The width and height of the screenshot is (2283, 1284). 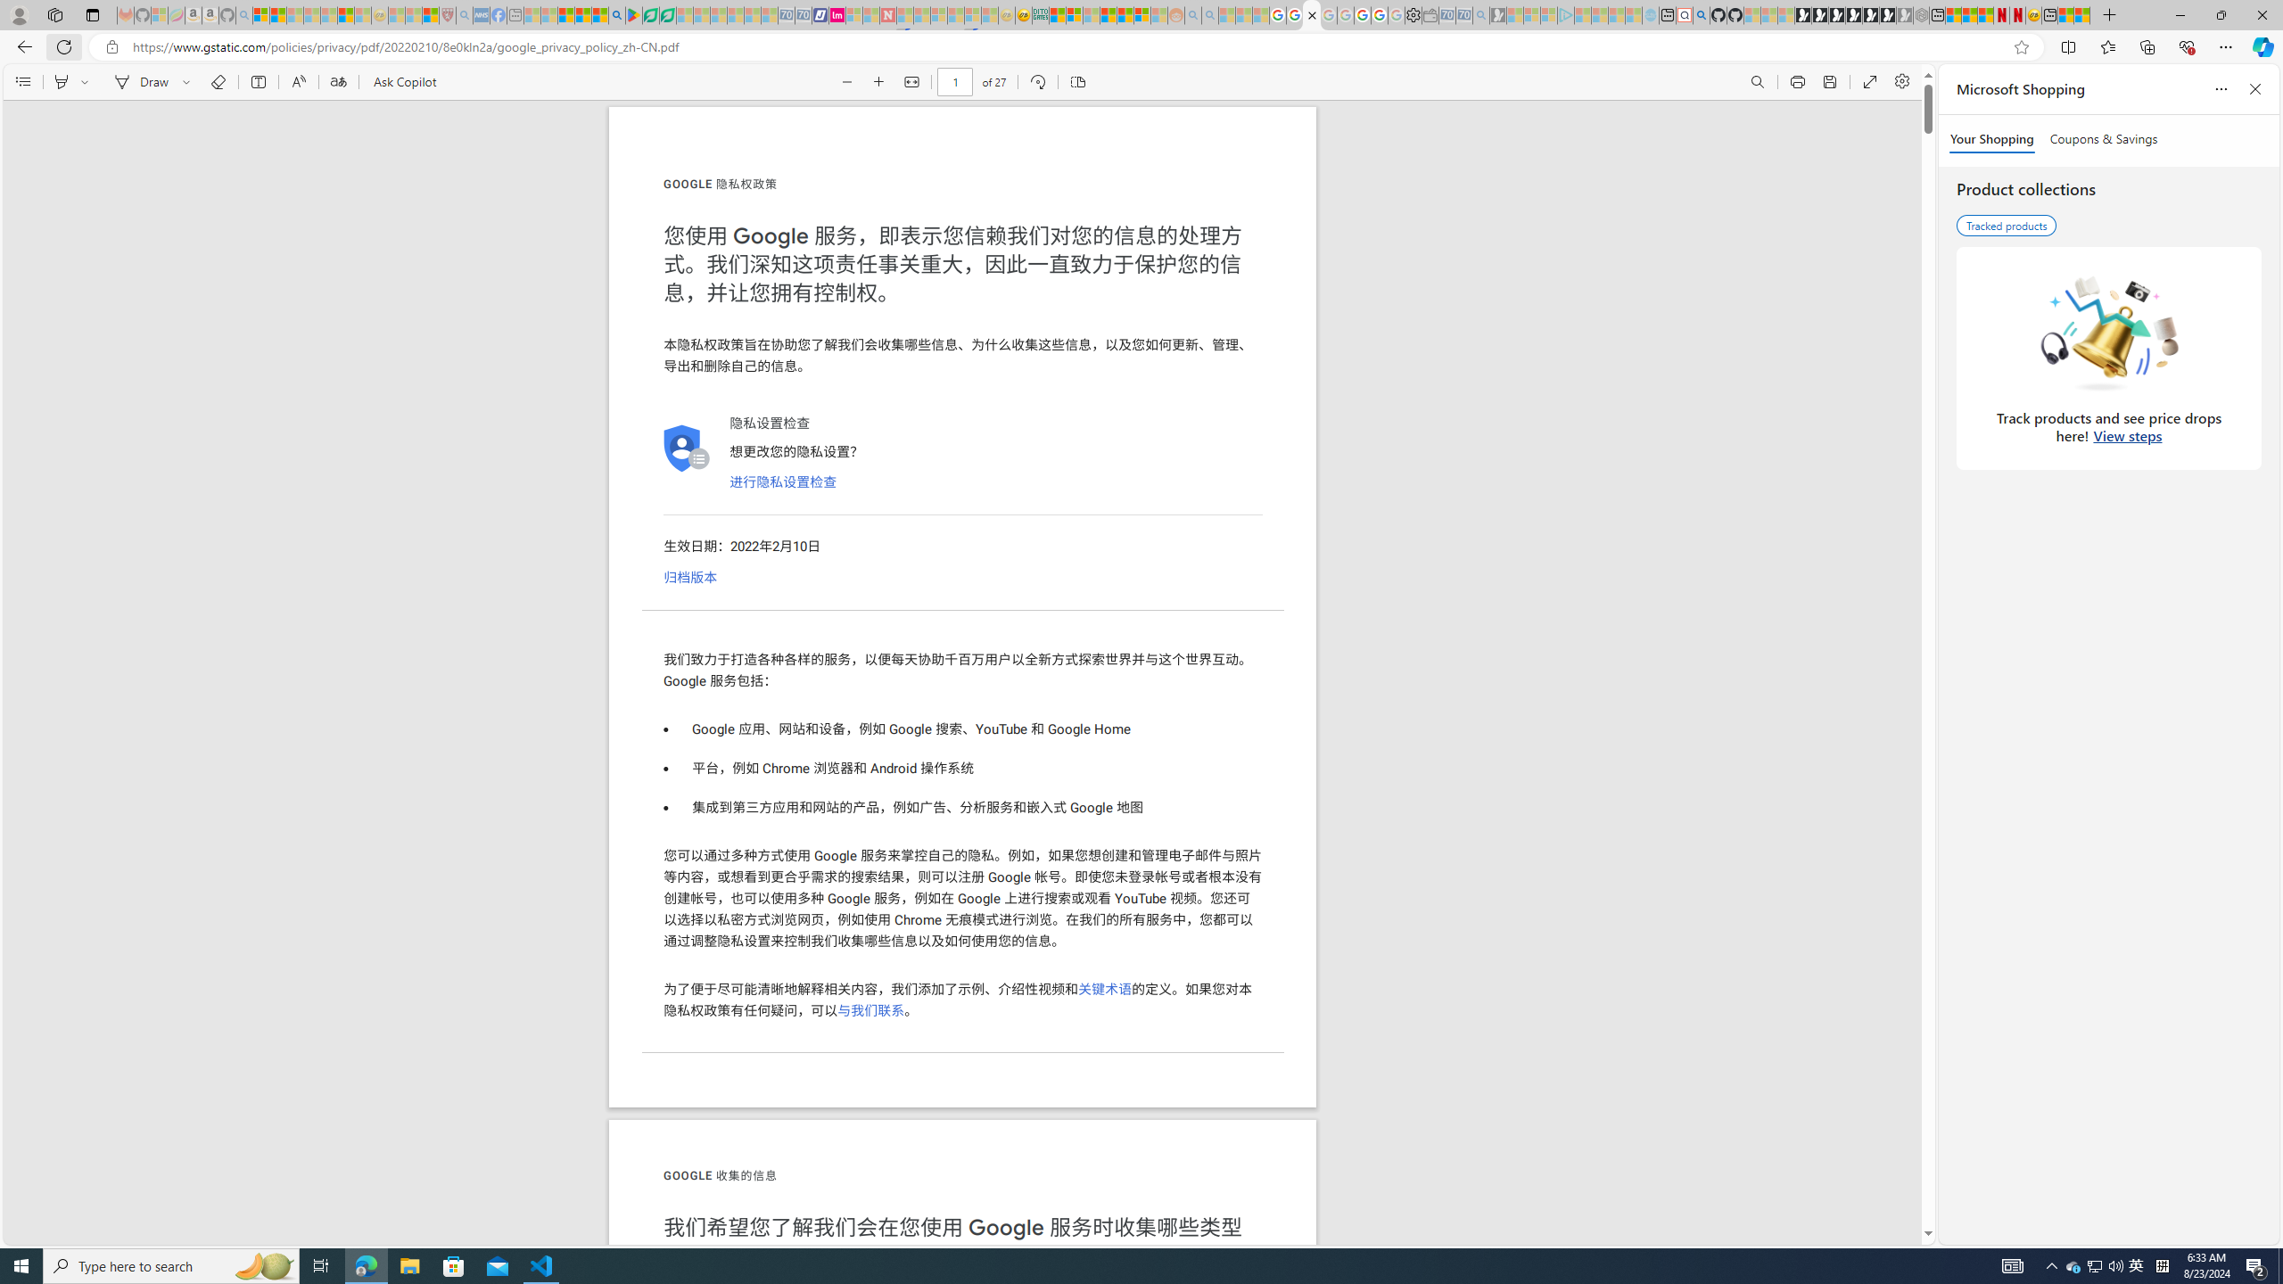 What do you see at coordinates (1757, 82) in the screenshot?
I see `Find (Ctrl + F)` at bounding box center [1757, 82].